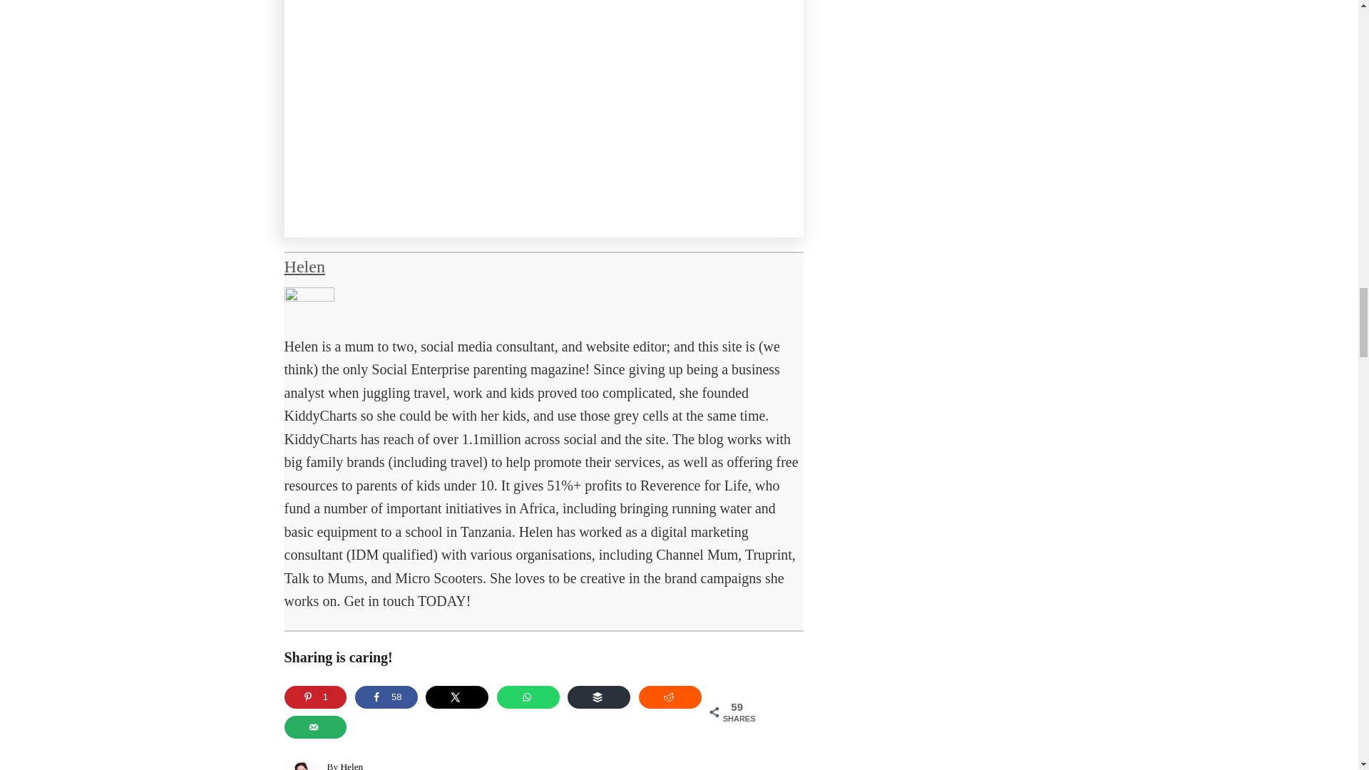 The image size is (1369, 770). Describe the element at coordinates (457, 697) in the screenshot. I see `Share on X` at that location.